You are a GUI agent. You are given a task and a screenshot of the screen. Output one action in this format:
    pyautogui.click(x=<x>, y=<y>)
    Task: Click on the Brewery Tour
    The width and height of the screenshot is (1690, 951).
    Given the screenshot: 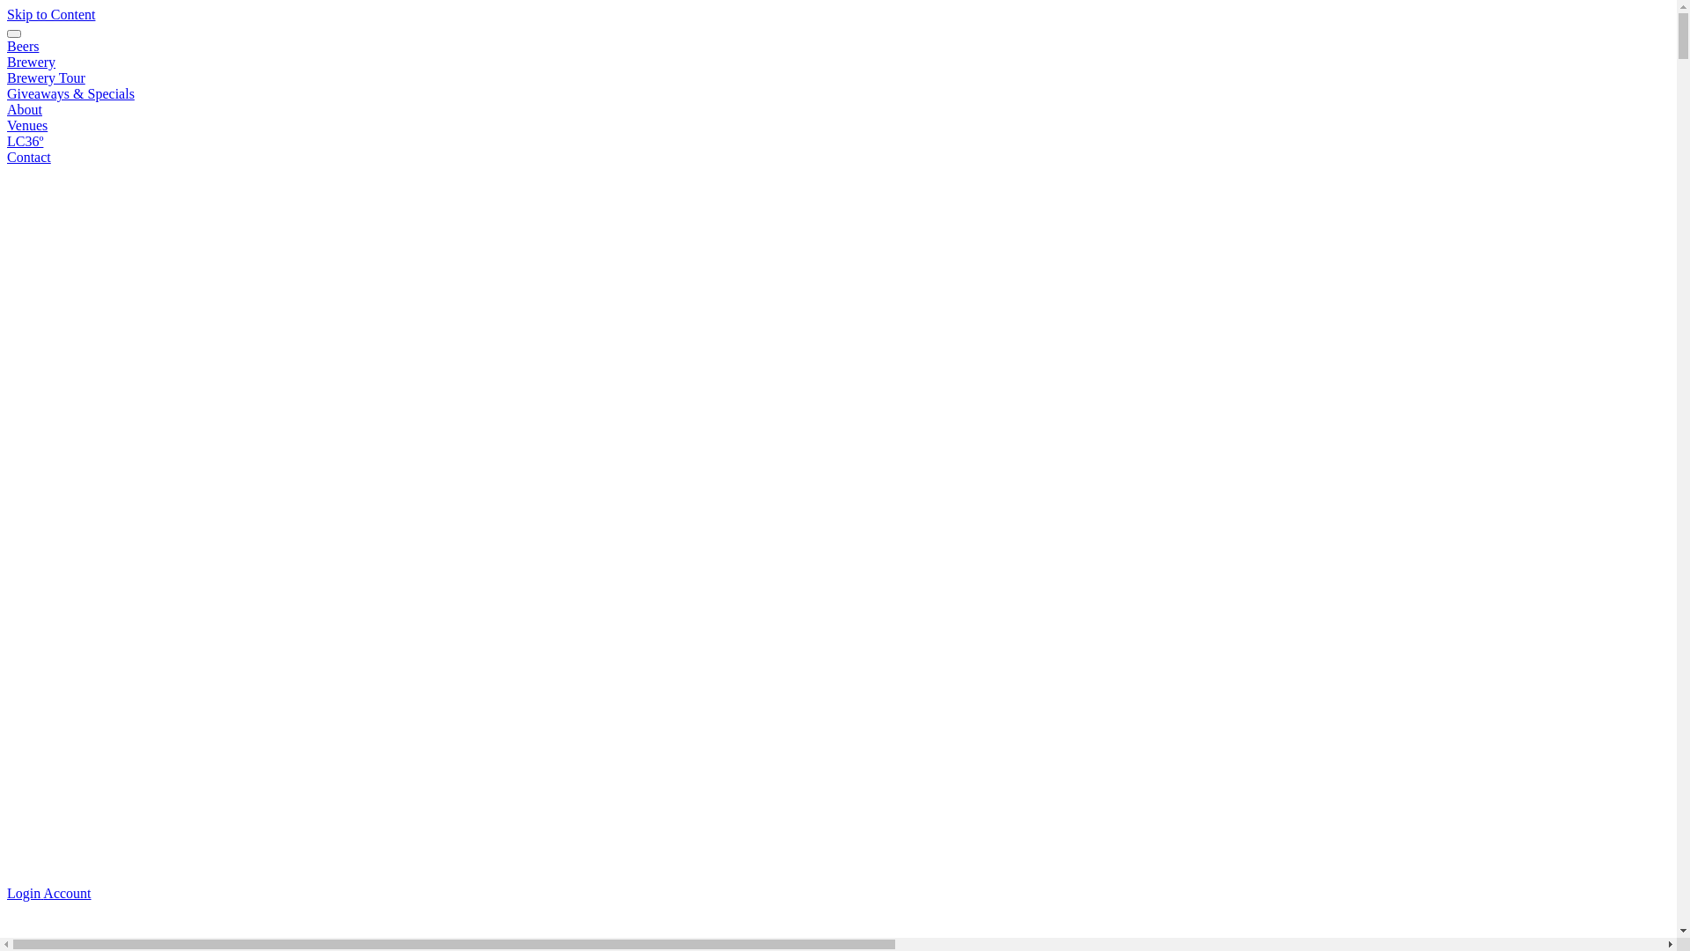 What is the action you would take?
    pyautogui.click(x=46, y=77)
    